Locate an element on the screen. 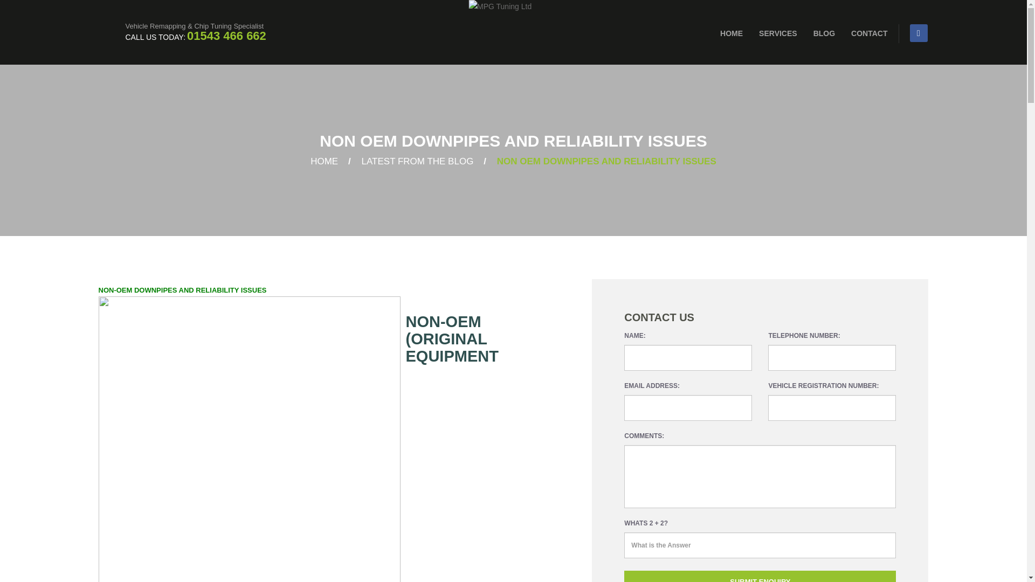  SERVICES is located at coordinates (778, 33).